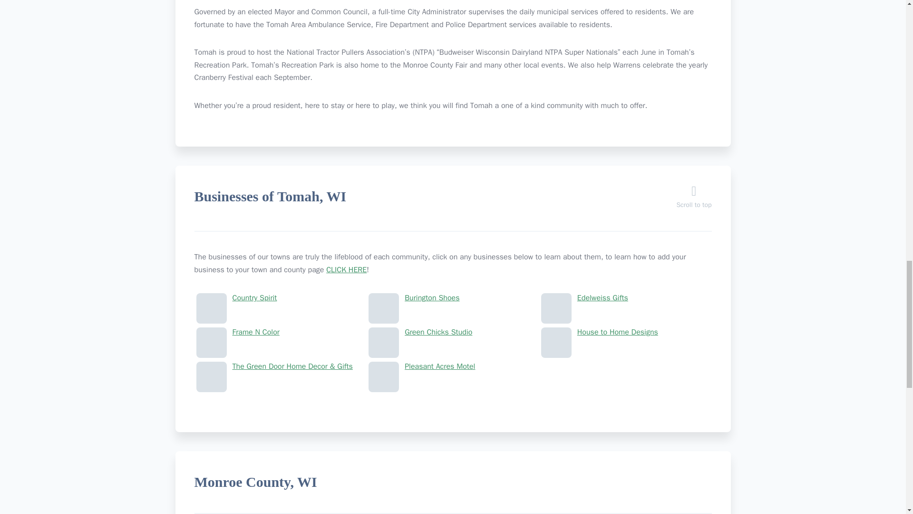 The width and height of the screenshot is (913, 514). What do you see at coordinates (453, 298) in the screenshot?
I see `Burington Shoes` at bounding box center [453, 298].